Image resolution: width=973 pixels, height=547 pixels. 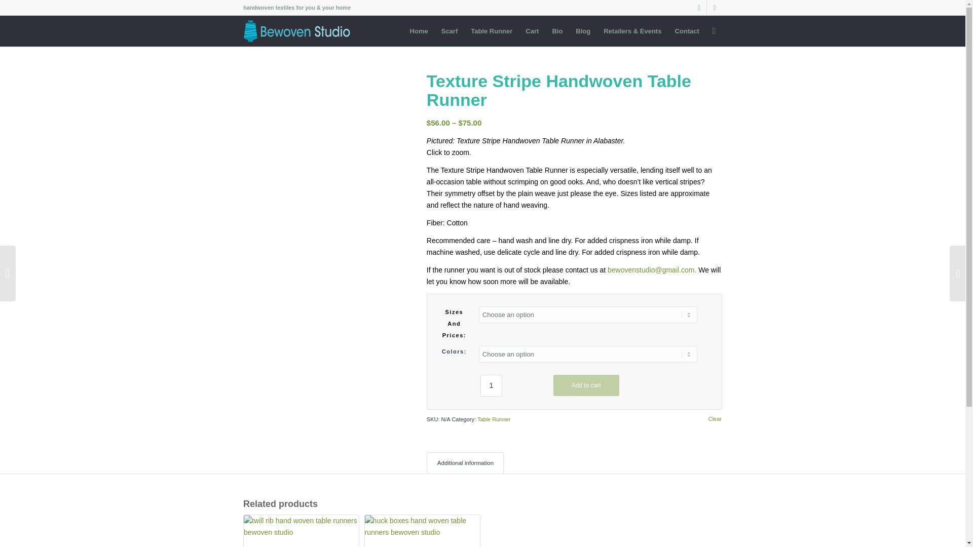 I want to click on Table Runner, so click(x=491, y=31).